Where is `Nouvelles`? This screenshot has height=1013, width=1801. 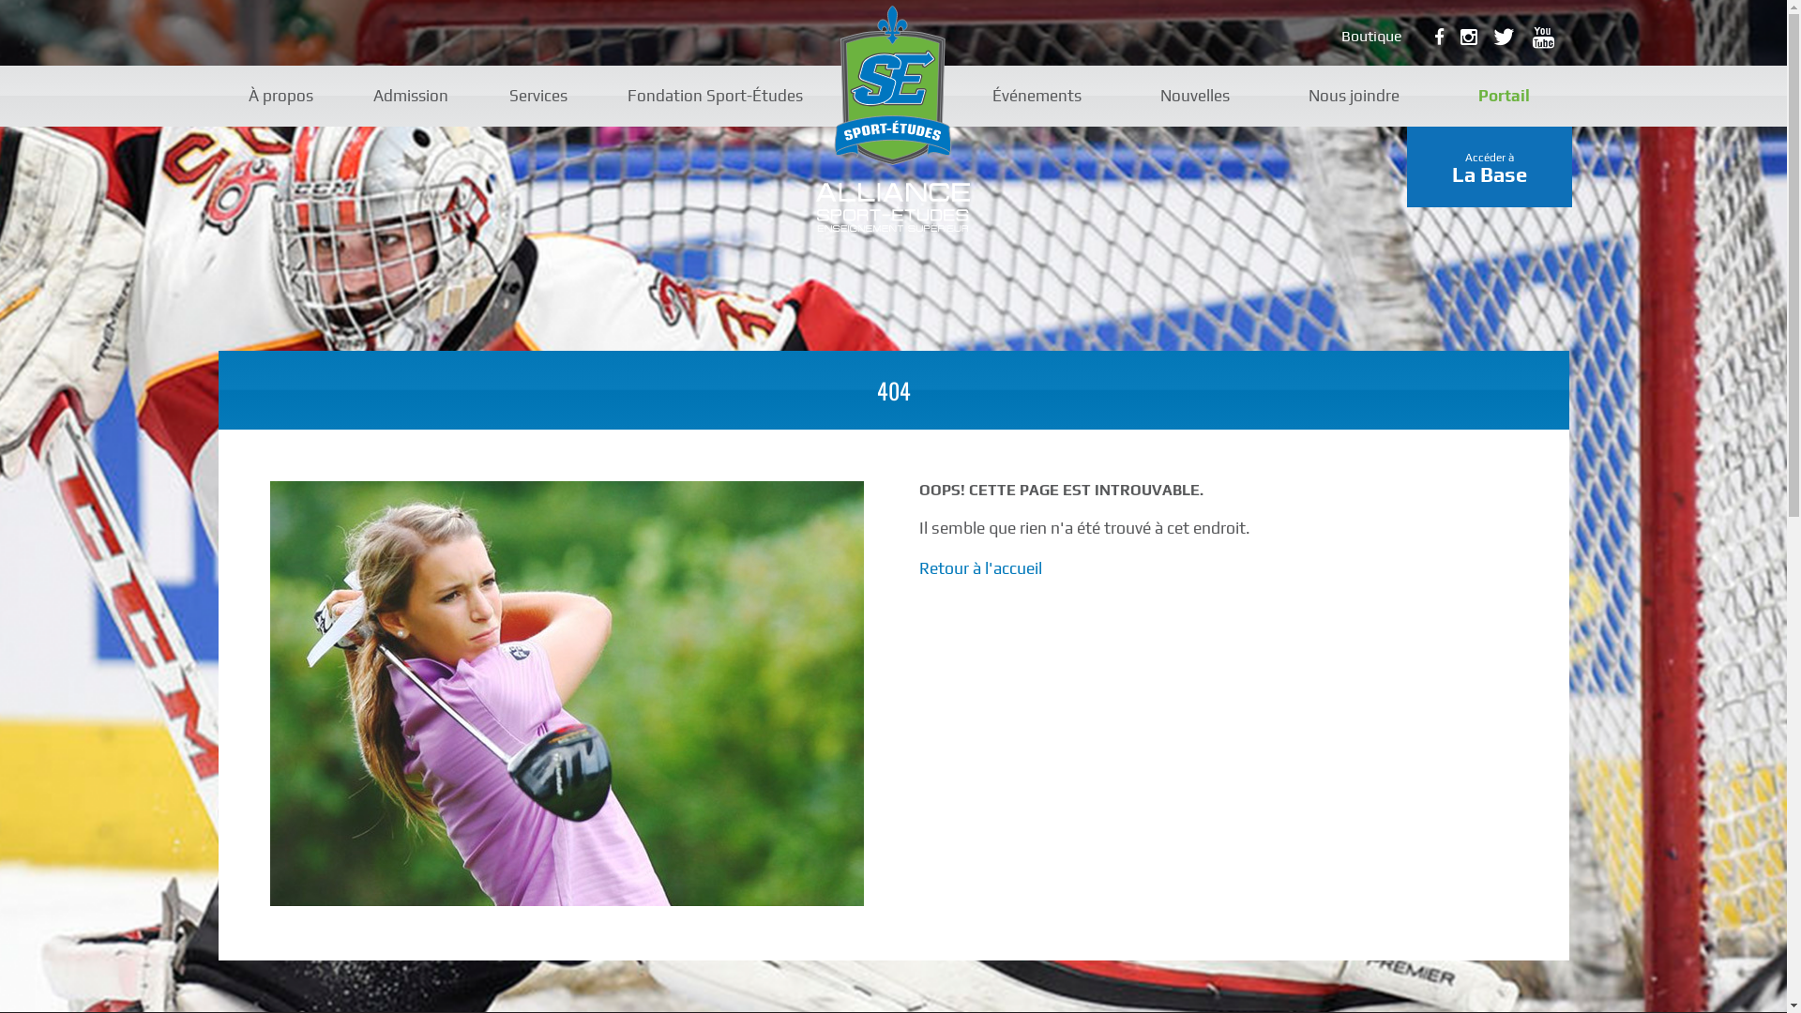 Nouvelles is located at coordinates (1195, 96).